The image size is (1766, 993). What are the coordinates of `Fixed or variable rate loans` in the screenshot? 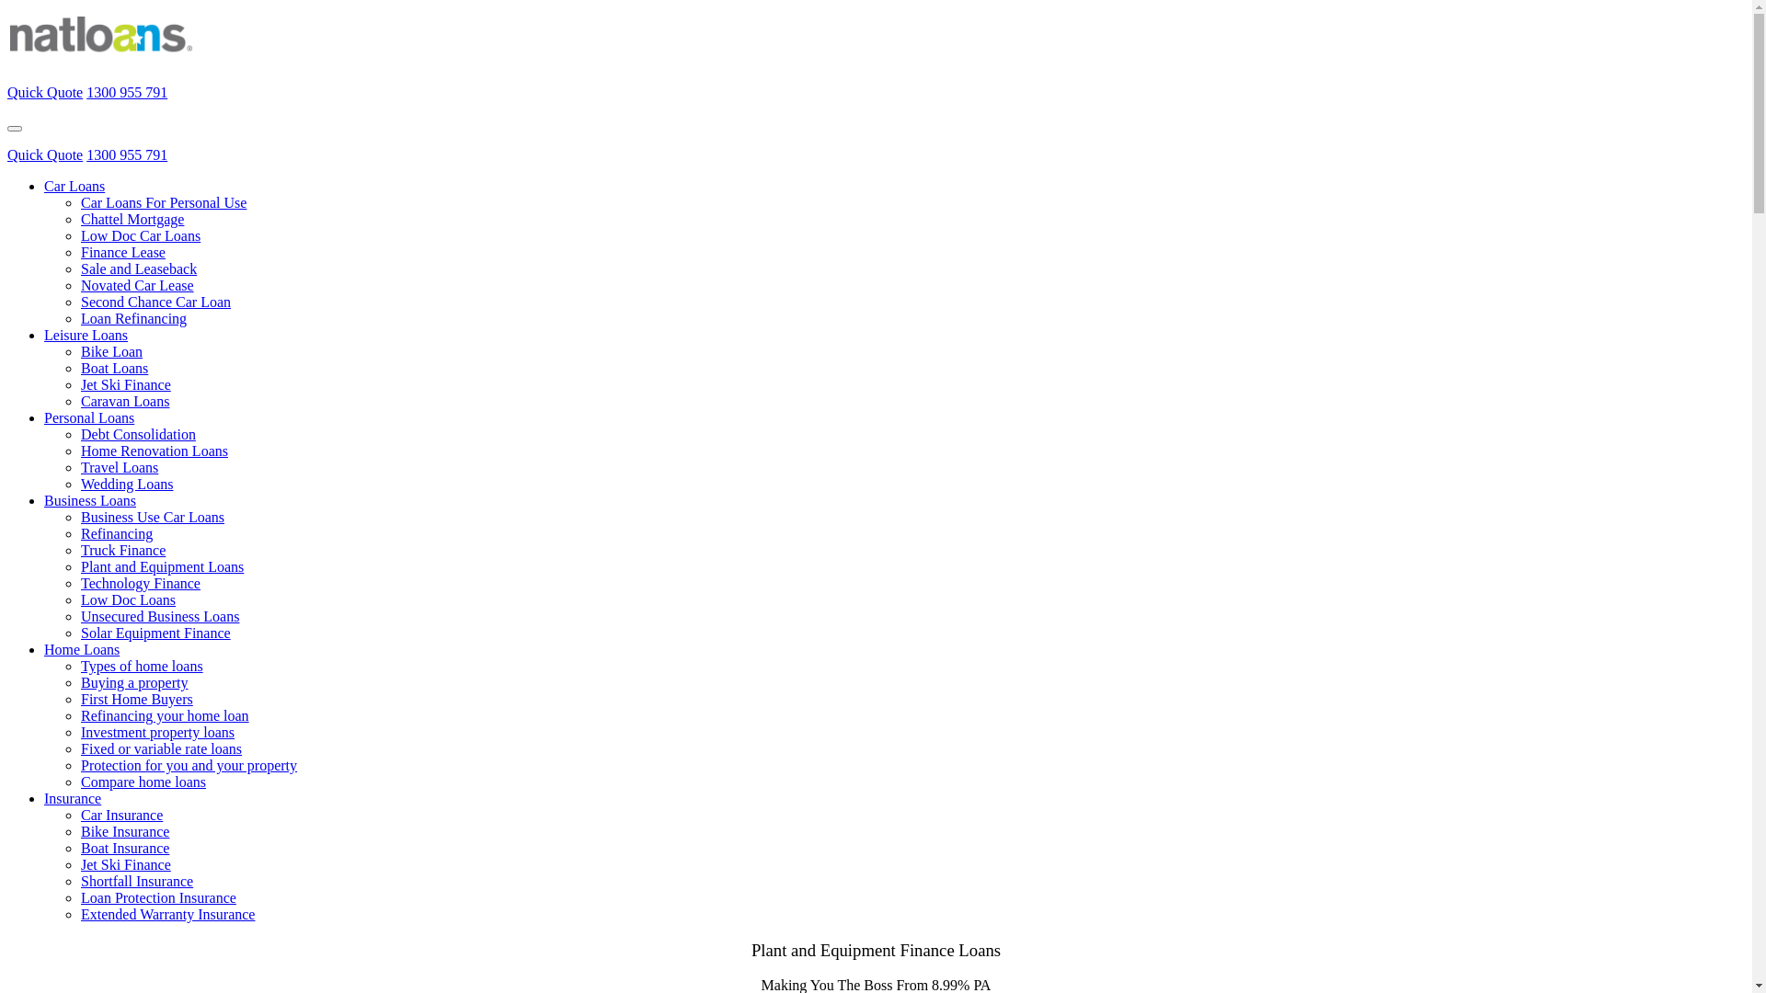 It's located at (162, 748).